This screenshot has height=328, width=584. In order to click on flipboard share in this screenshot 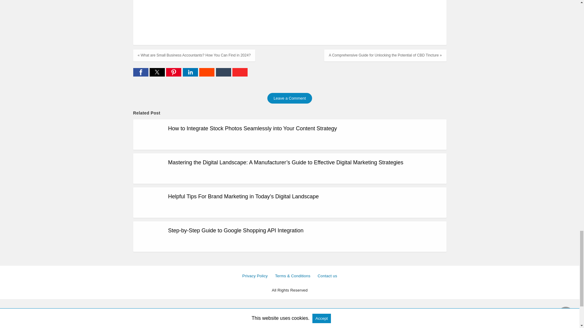, I will do `click(240, 75)`.